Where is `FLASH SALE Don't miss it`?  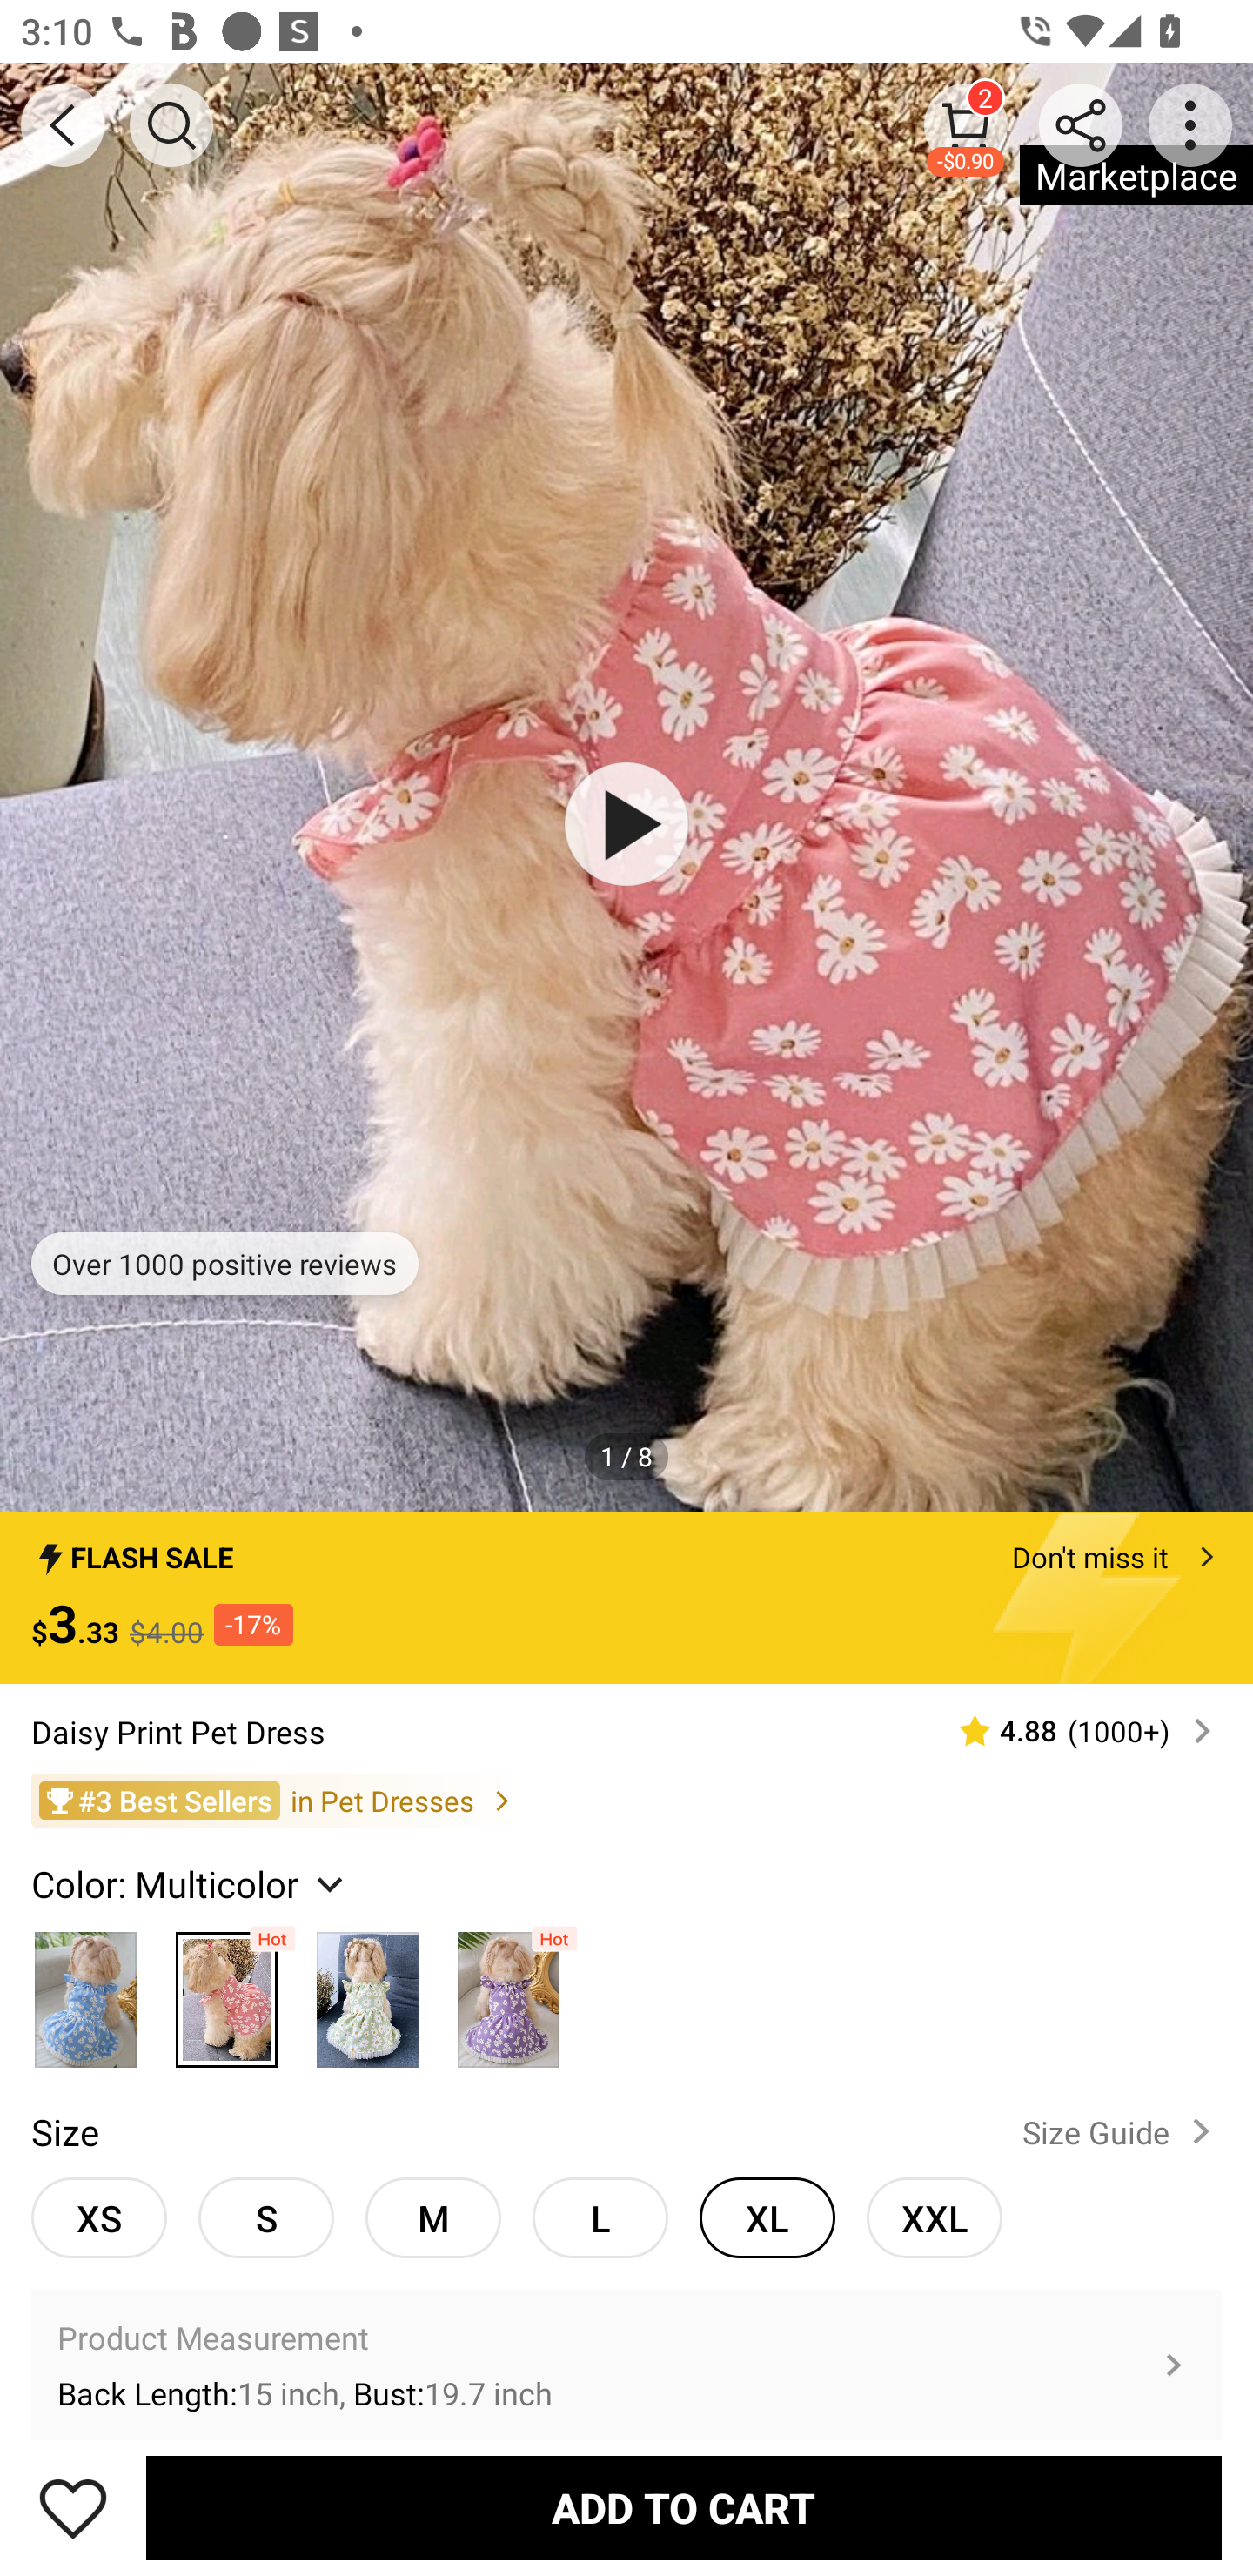 FLASH SALE Don't miss it is located at coordinates (626, 1549).